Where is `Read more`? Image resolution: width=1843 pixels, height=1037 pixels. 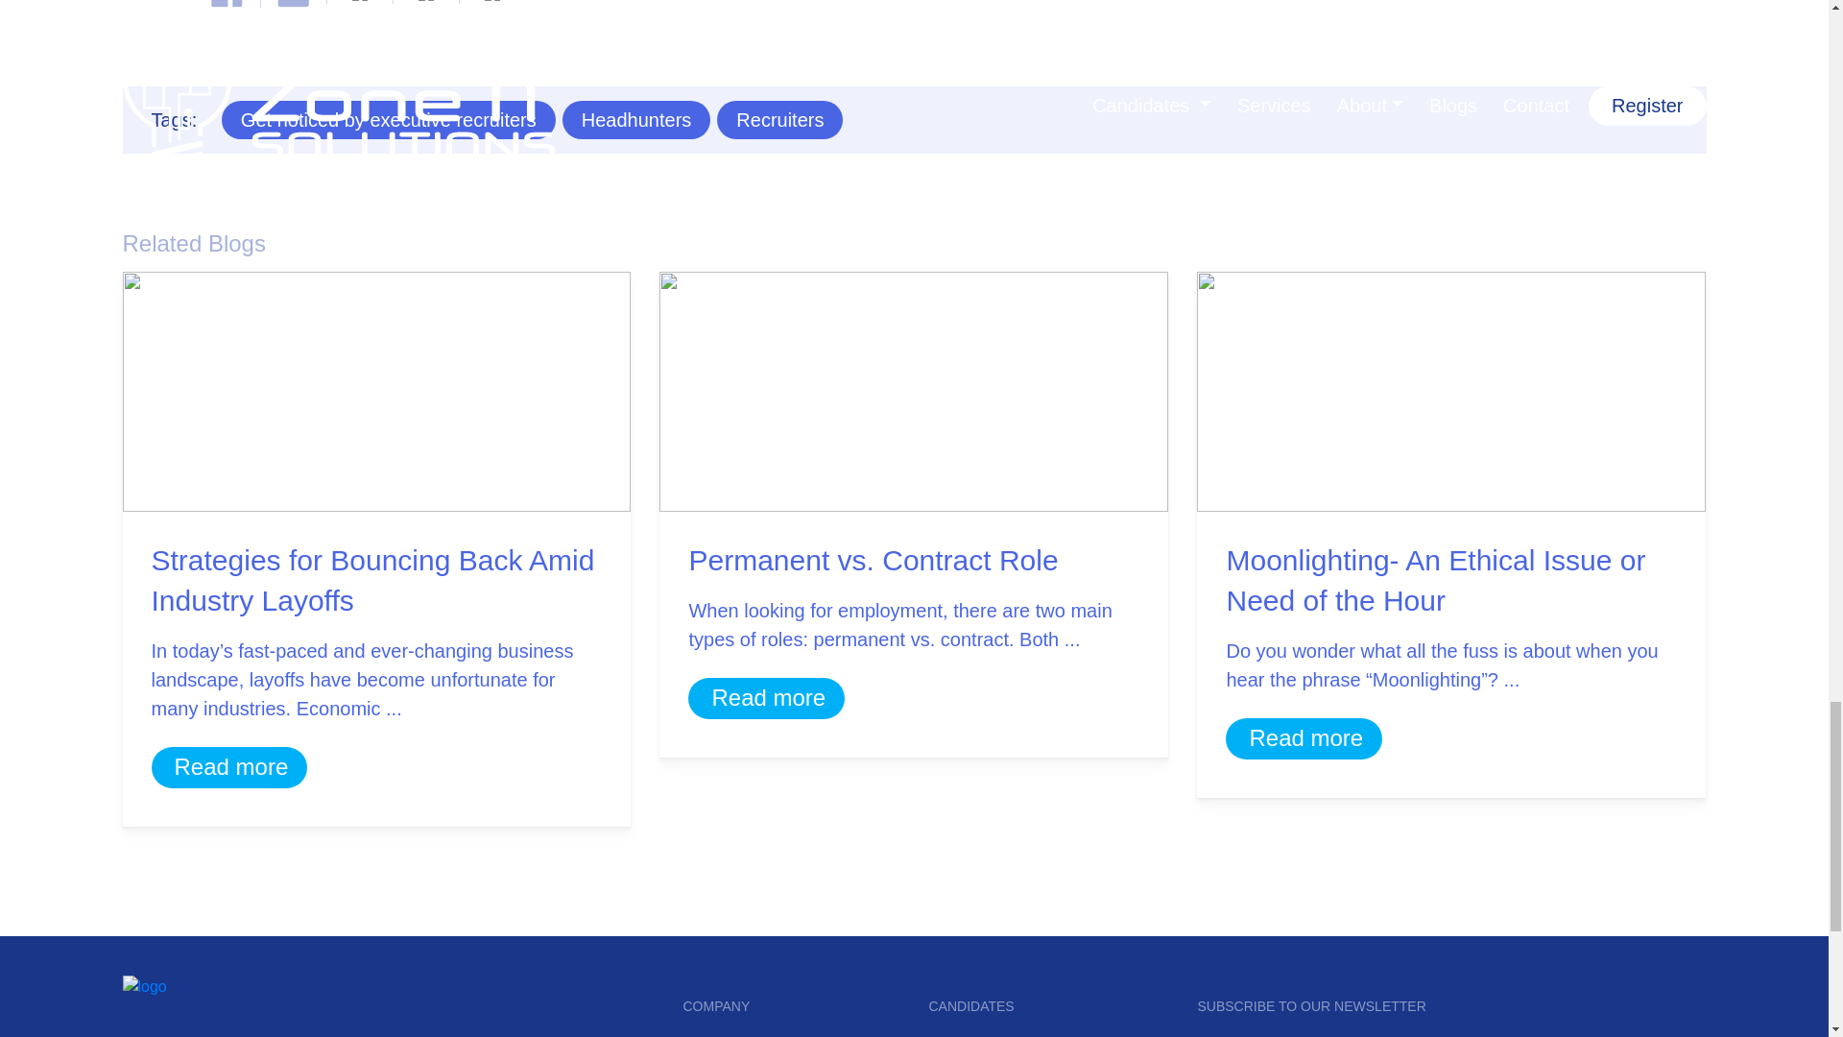 Read more is located at coordinates (232, 767).